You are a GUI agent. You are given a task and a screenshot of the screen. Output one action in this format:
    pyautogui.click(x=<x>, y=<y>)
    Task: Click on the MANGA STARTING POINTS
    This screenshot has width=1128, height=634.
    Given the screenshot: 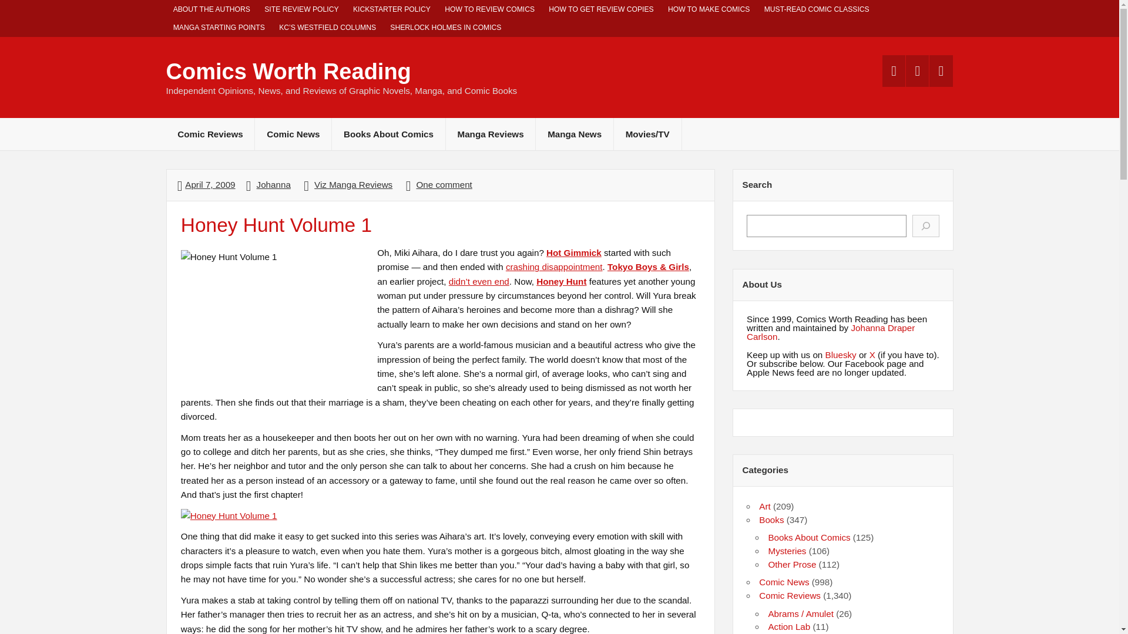 What is the action you would take?
    pyautogui.click(x=219, y=28)
    